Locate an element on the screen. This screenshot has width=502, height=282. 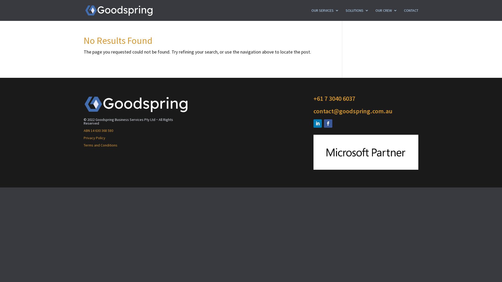
OUR CREW is located at coordinates (386, 15).